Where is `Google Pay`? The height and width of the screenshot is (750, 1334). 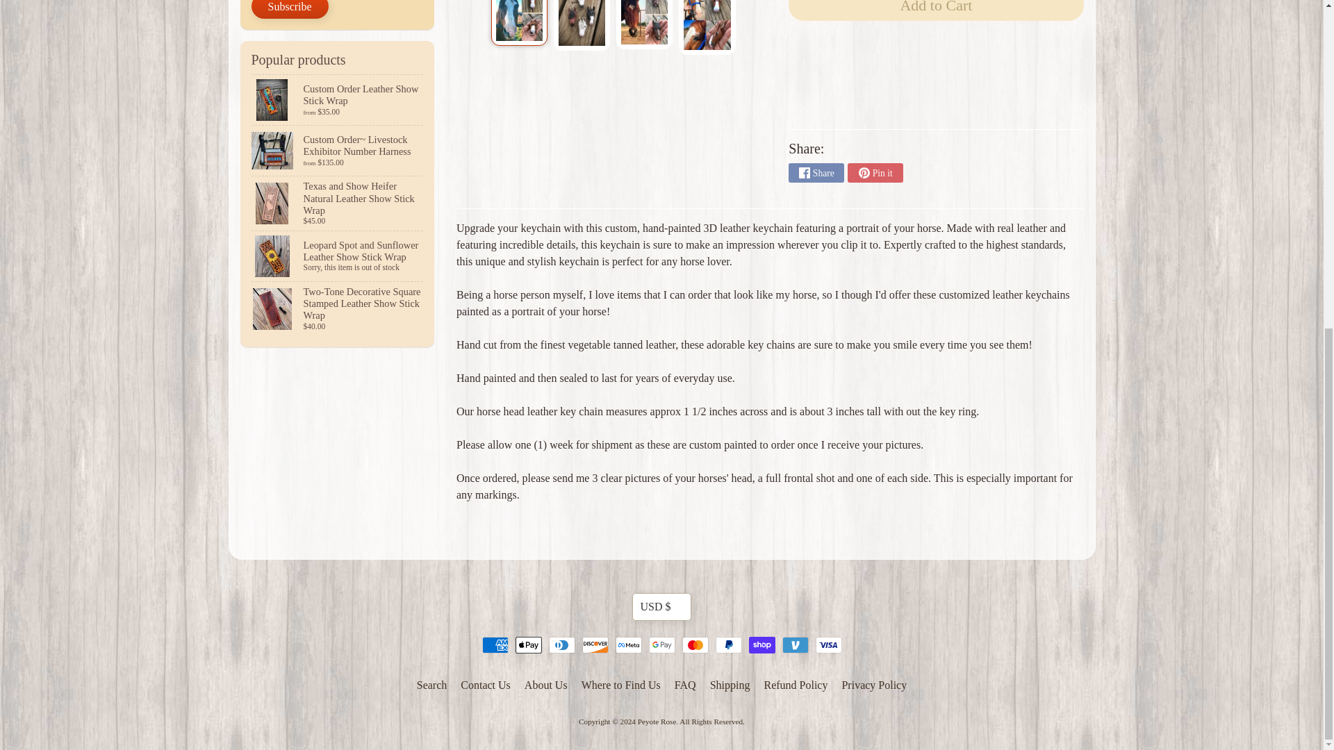 Google Pay is located at coordinates (661, 644).